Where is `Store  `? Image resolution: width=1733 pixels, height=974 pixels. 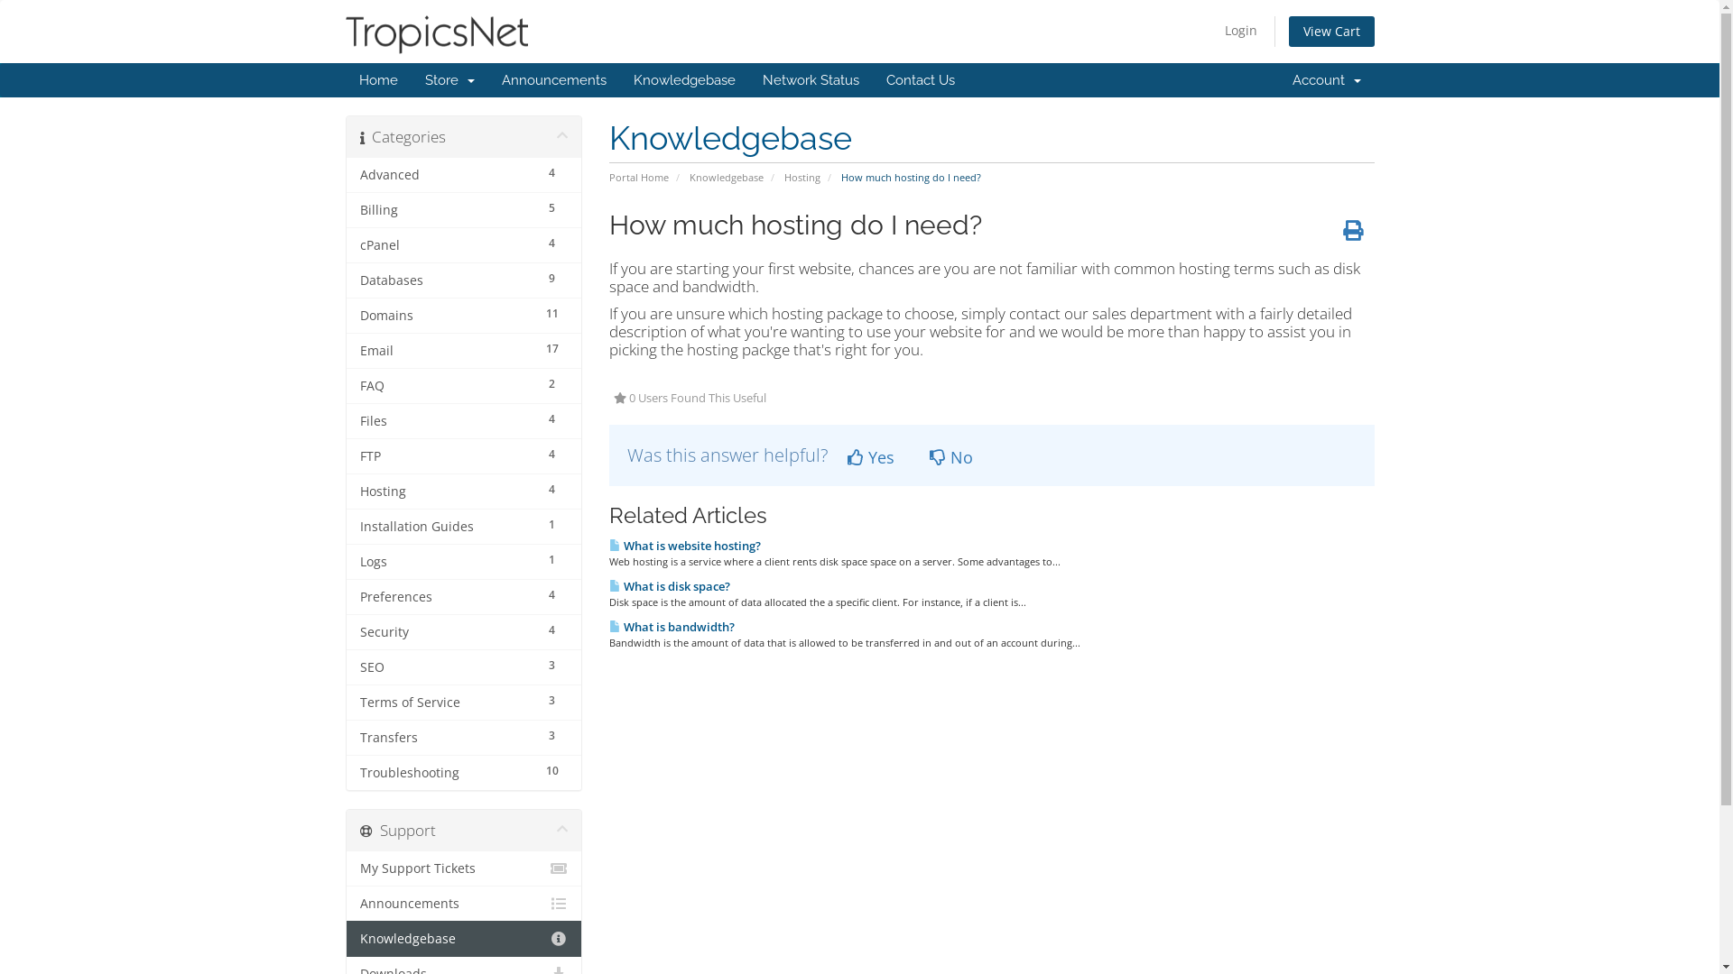
Store   is located at coordinates (449, 80).